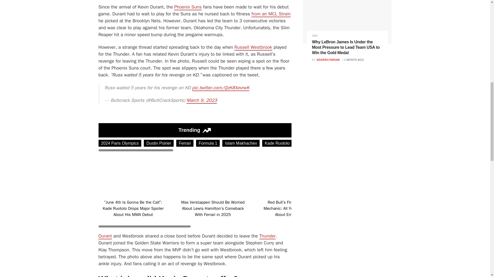  Describe the element at coordinates (120, 143) in the screenshot. I see `2024 Paris Olympics` at that location.